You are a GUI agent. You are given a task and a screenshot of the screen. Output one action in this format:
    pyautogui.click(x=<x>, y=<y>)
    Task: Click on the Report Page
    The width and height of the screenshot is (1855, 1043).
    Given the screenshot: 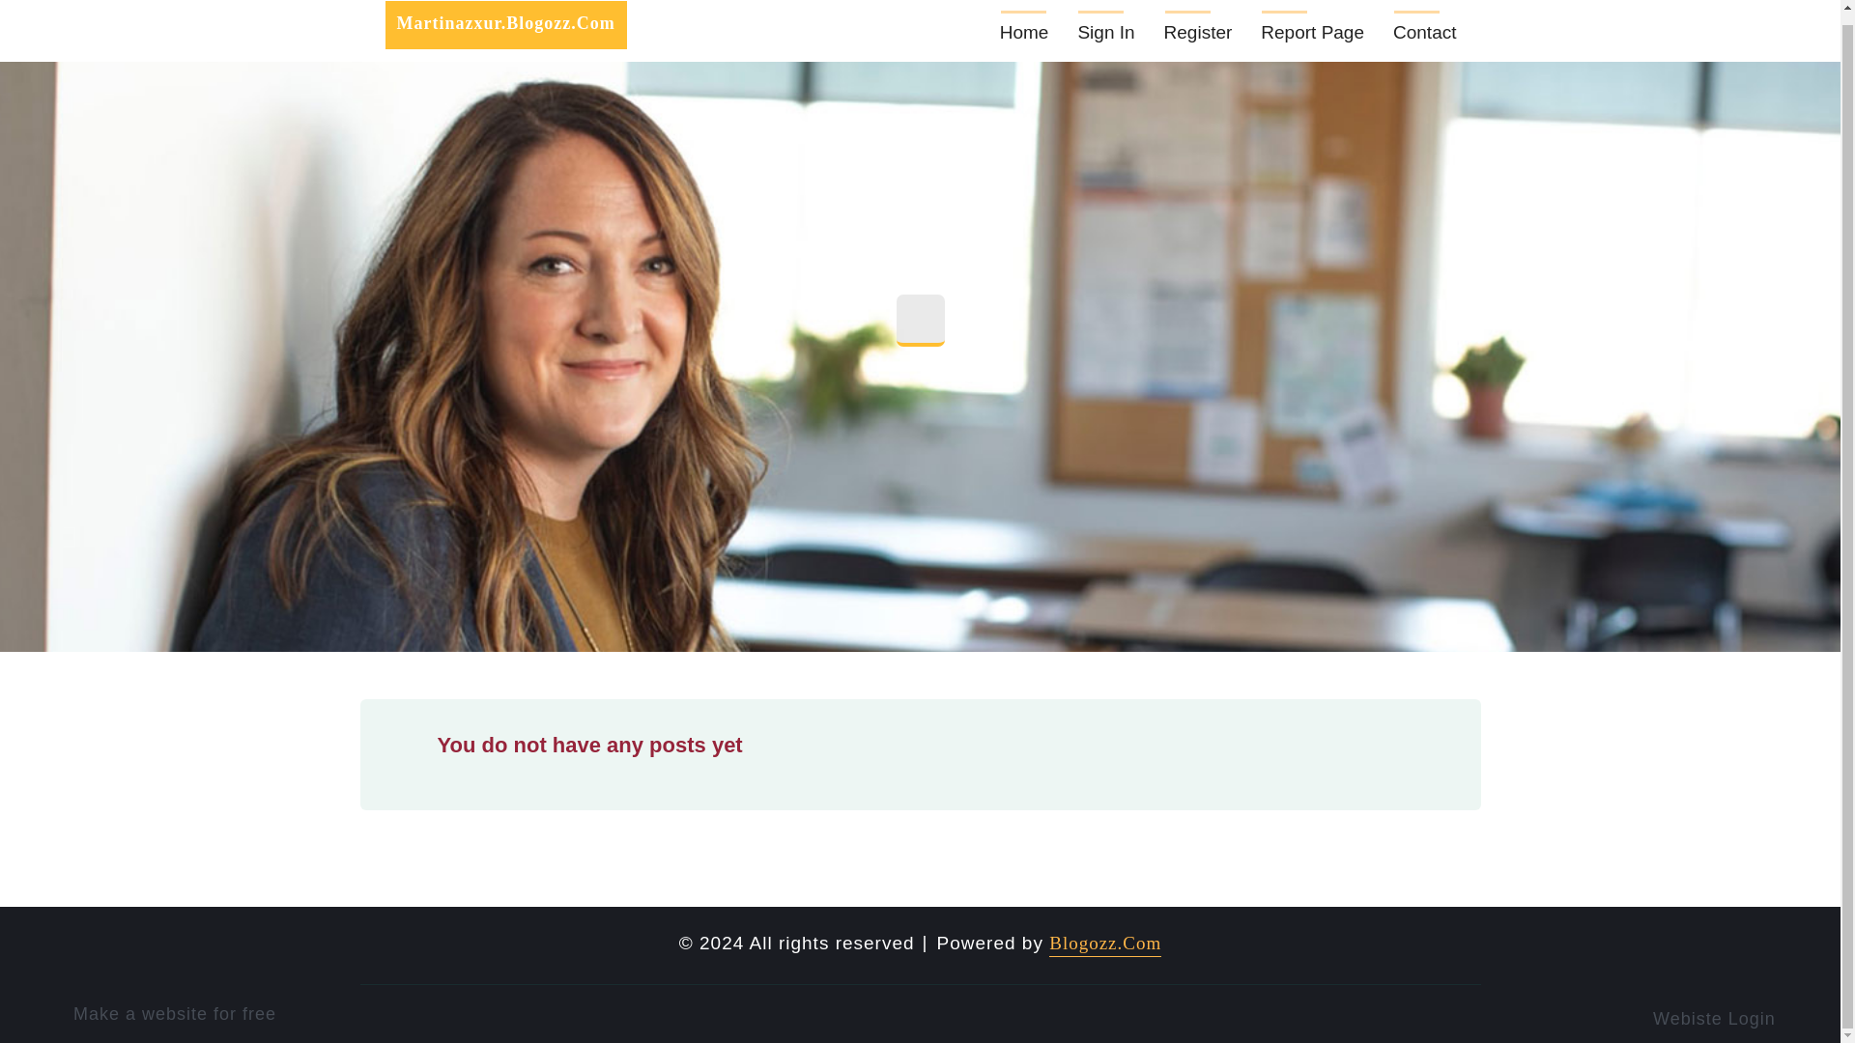 What is the action you would take?
    pyautogui.click(x=1312, y=31)
    